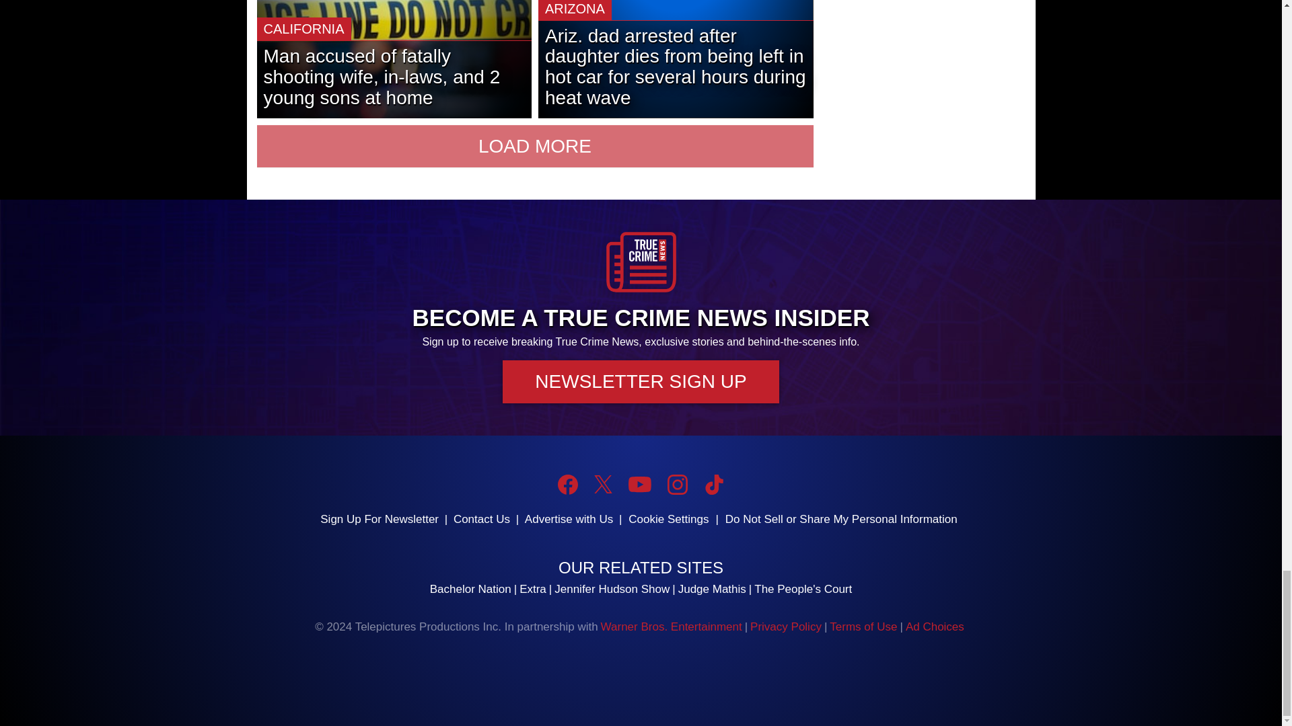 This screenshot has width=1292, height=726. Describe the element at coordinates (639, 484) in the screenshot. I see `YouTube` at that location.